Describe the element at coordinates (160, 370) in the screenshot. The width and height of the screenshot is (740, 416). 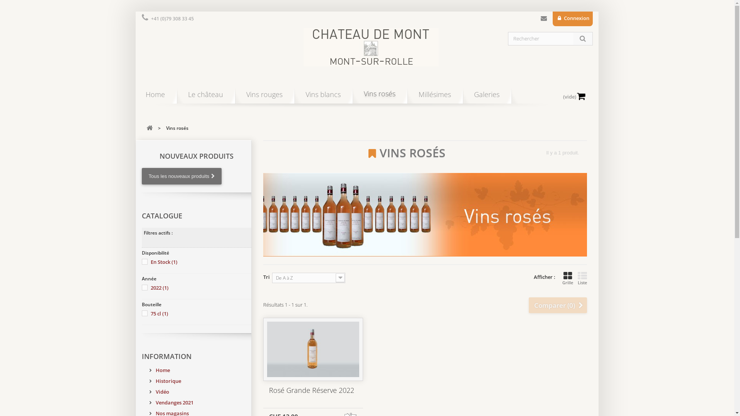
I see `Home` at that location.